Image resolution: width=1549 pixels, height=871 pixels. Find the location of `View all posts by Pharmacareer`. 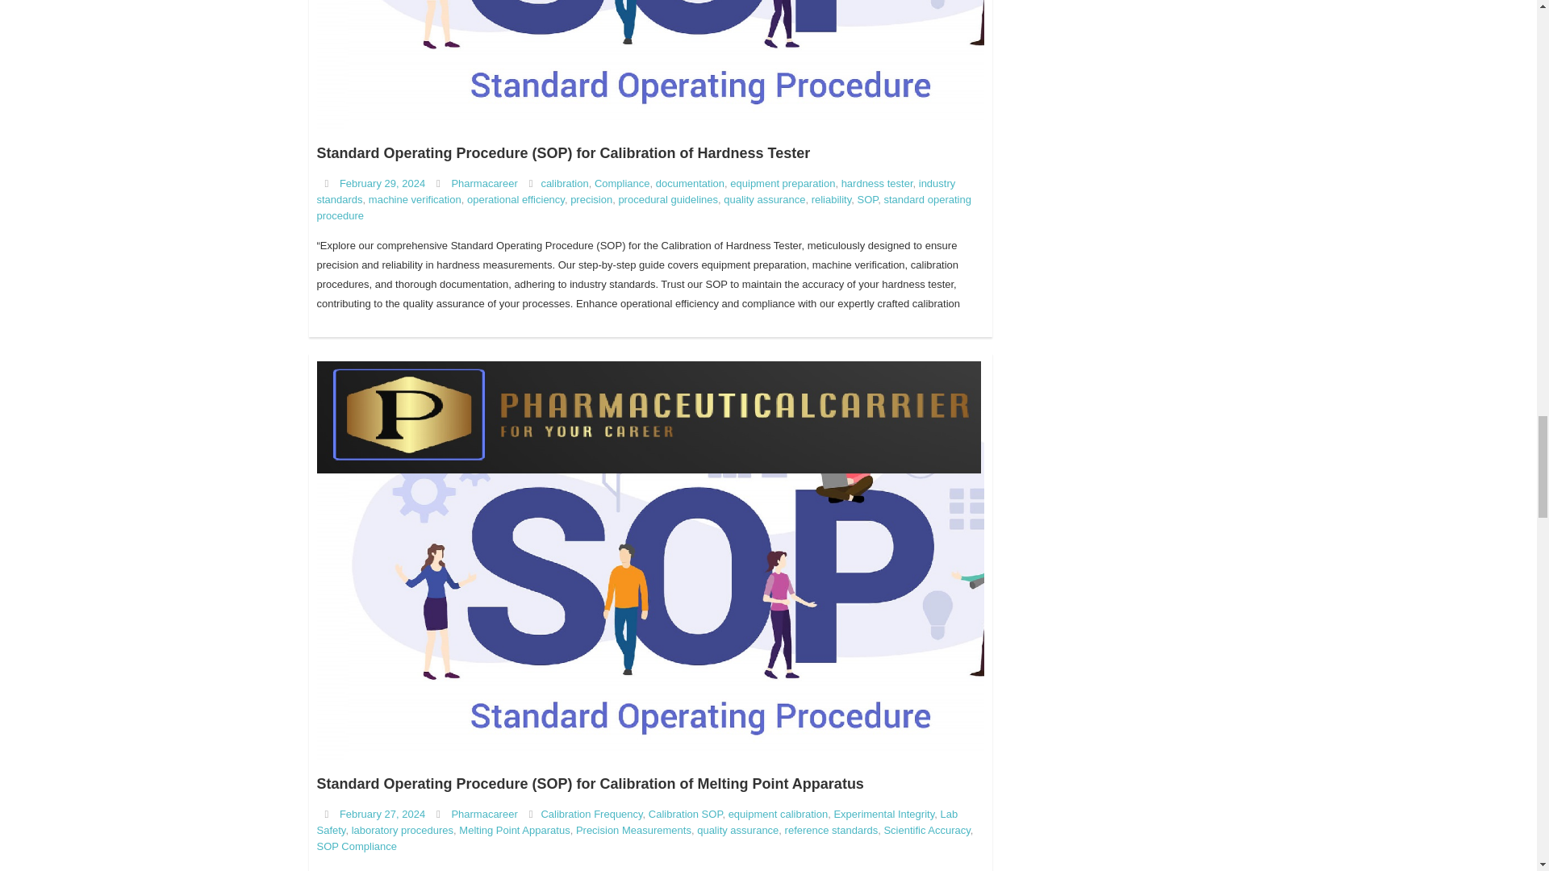

View all posts by Pharmacareer is located at coordinates (484, 815).